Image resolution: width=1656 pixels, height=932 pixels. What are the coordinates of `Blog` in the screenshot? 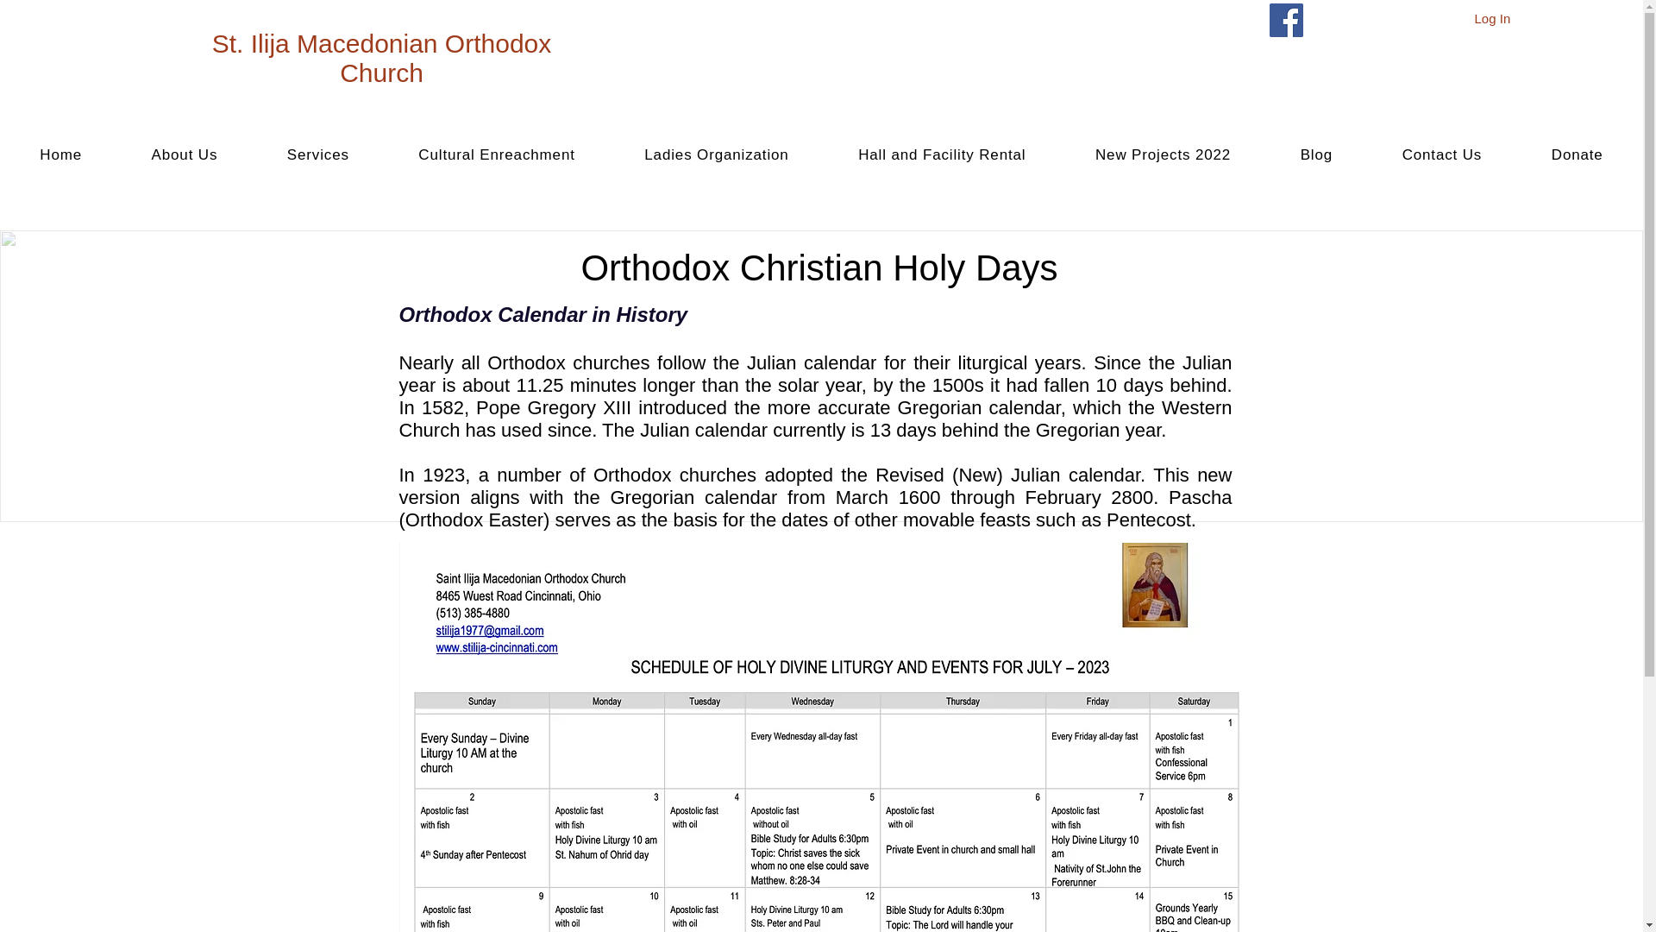 It's located at (1315, 155).